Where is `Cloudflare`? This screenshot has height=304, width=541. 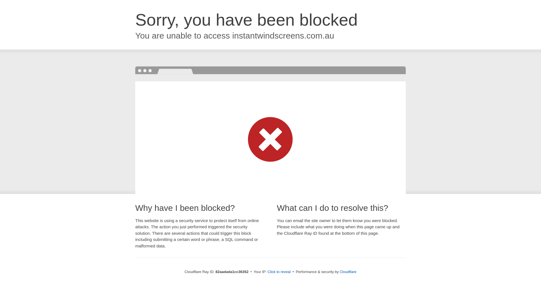 Cloudflare is located at coordinates (348, 272).